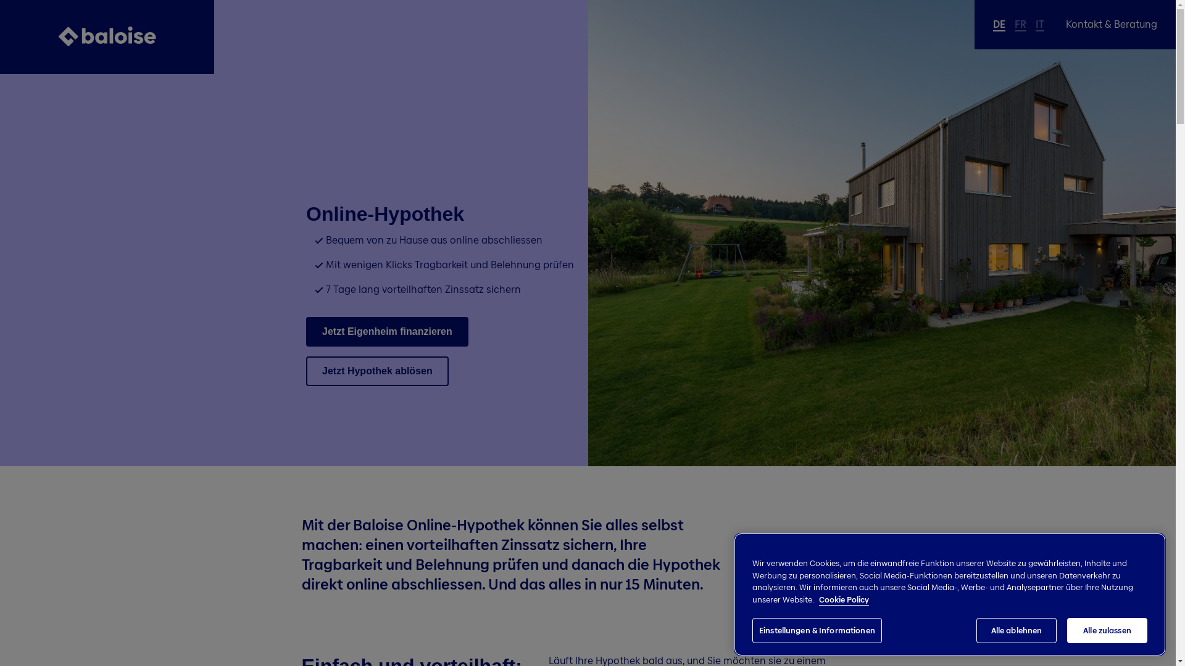 The width and height of the screenshot is (1185, 666). Describe the element at coordinates (1021, 25) in the screenshot. I see `FR` at that location.